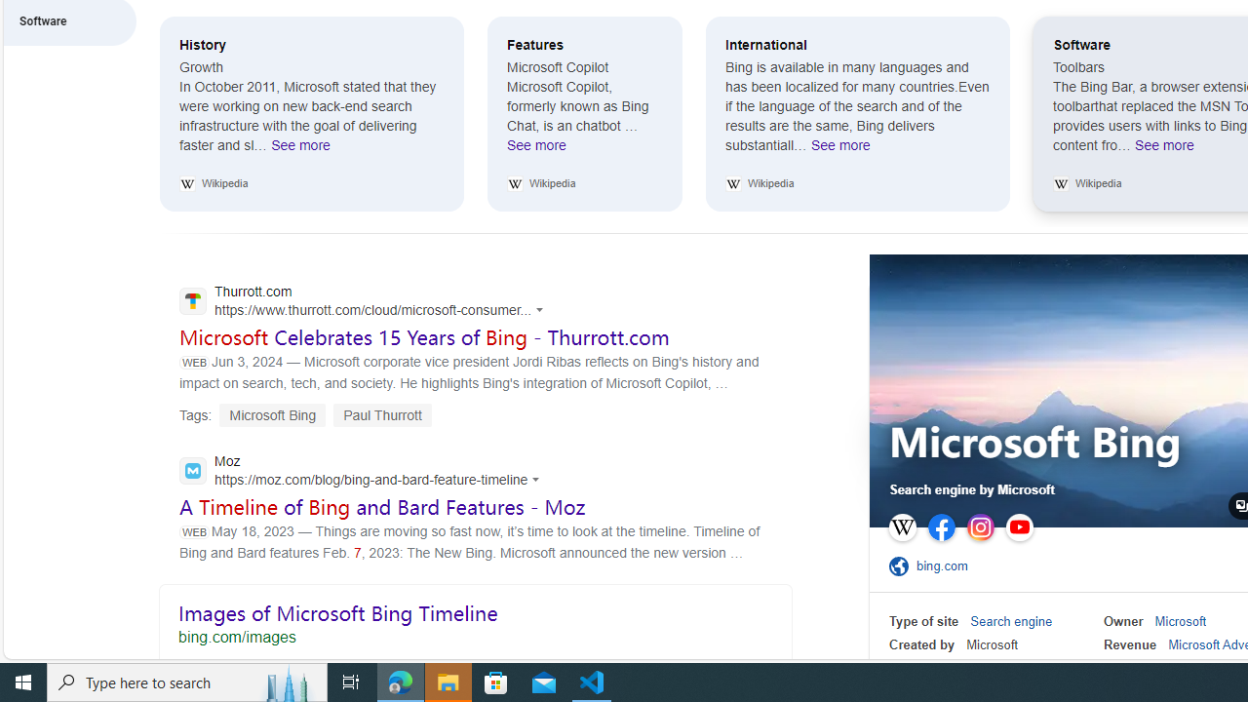 The width and height of the screenshot is (1248, 702). What do you see at coordinates (1061, 183) in the screenshot?
I see `See more` at bounding box center [1061, 183].